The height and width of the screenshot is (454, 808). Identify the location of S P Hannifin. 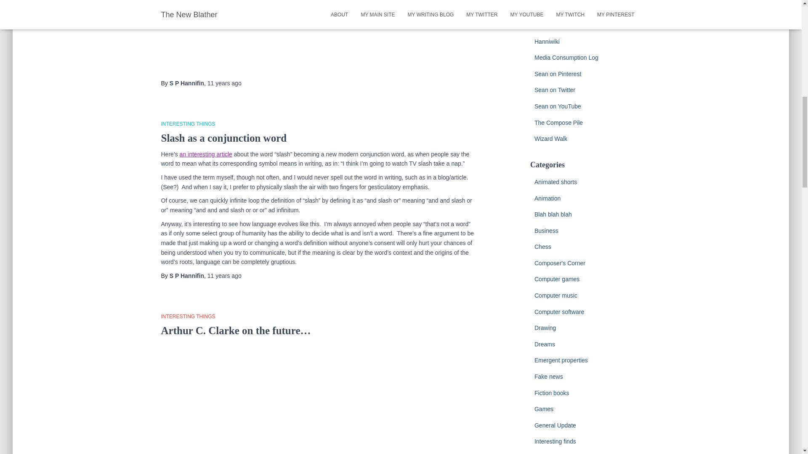
(187, 83).